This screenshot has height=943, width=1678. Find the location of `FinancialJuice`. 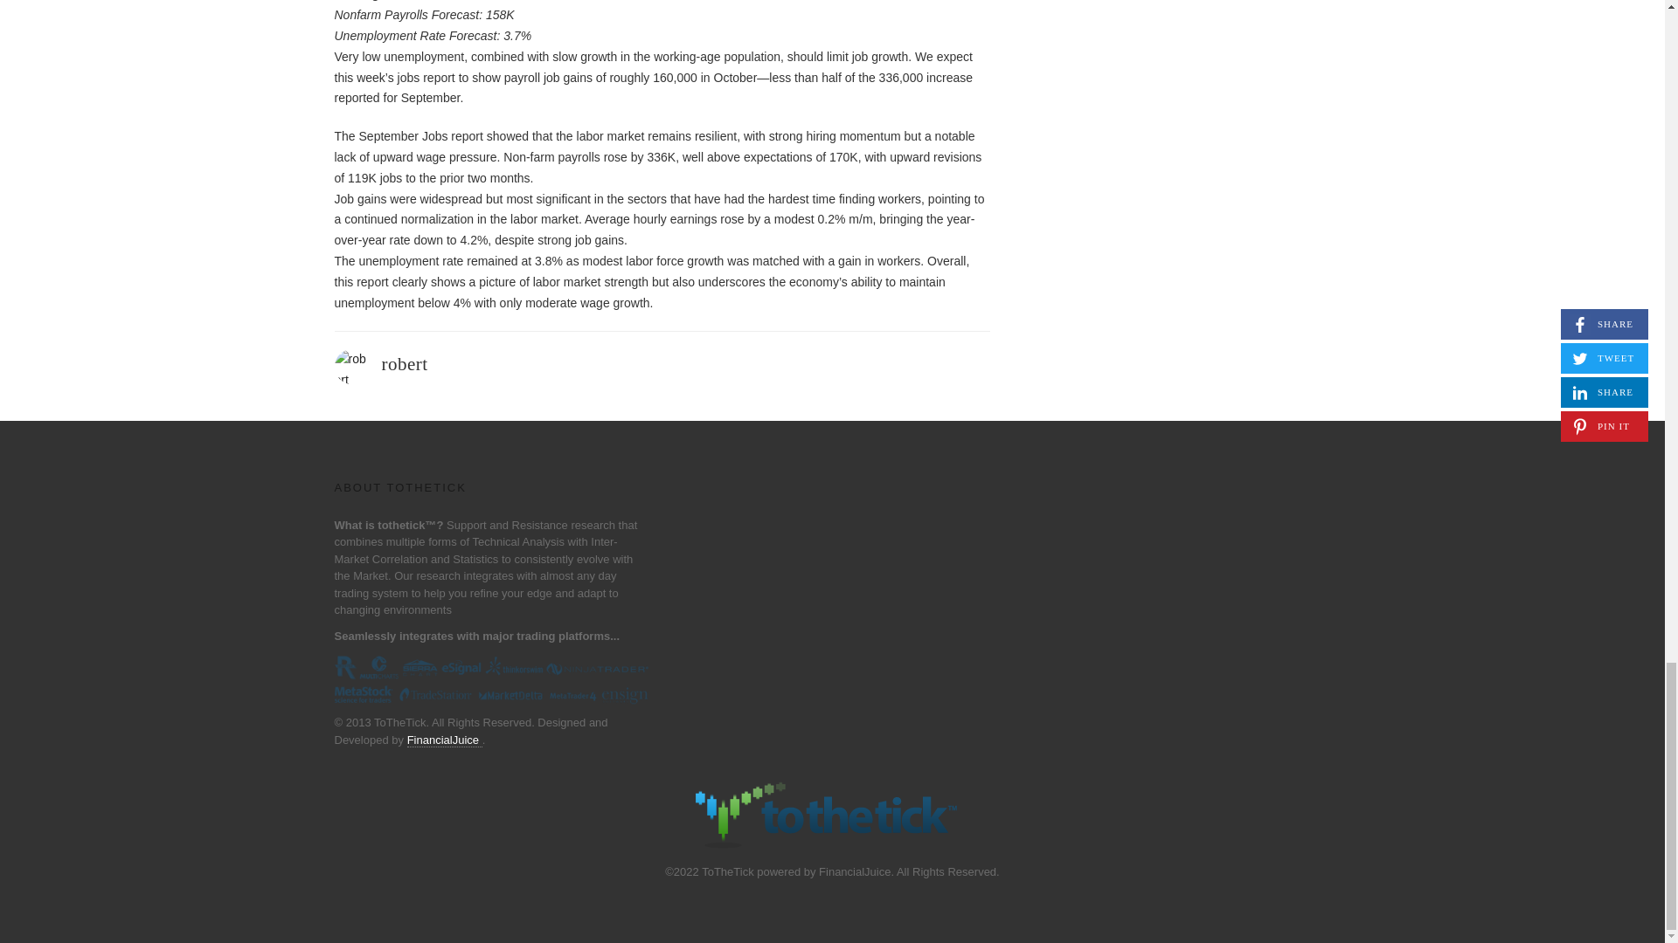

FinancialJuice is located at coordinates (445, 740).